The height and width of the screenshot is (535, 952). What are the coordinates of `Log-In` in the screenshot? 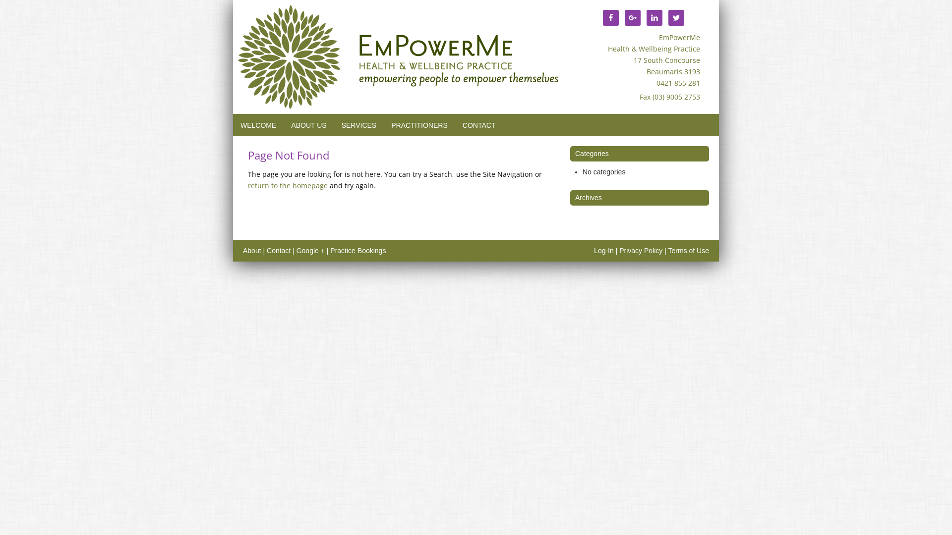 It's located at (604, 251).